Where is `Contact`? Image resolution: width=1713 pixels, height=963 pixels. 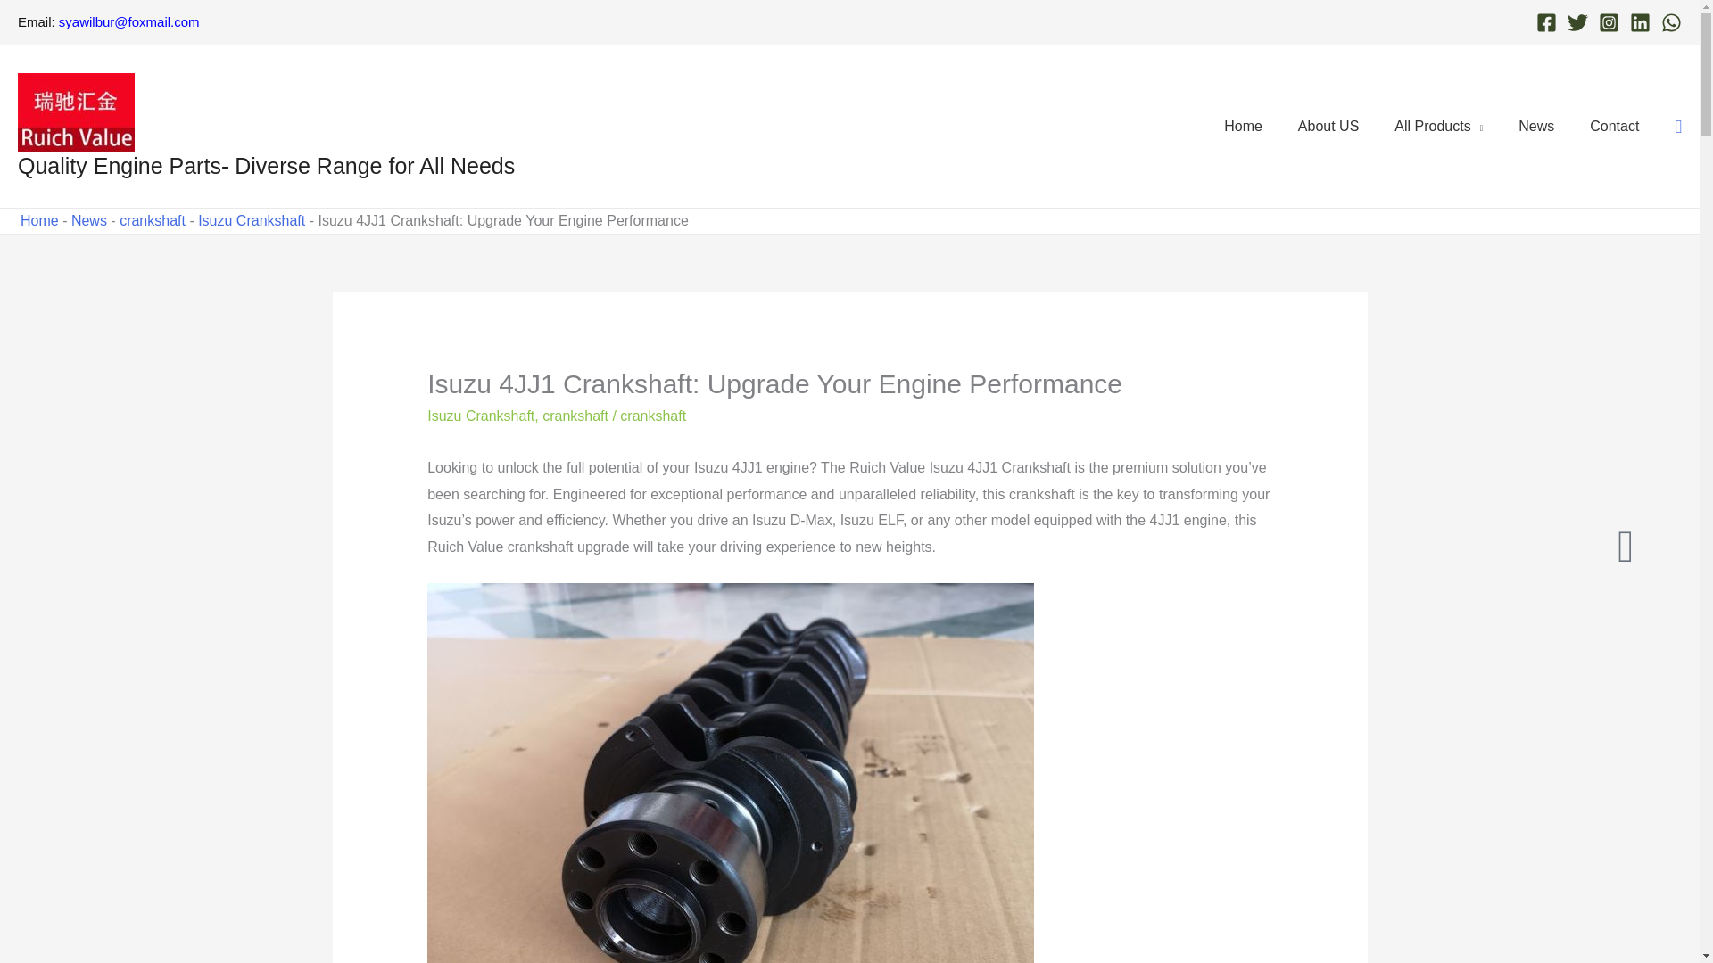
Contact is located at coordinates (1614, 125).